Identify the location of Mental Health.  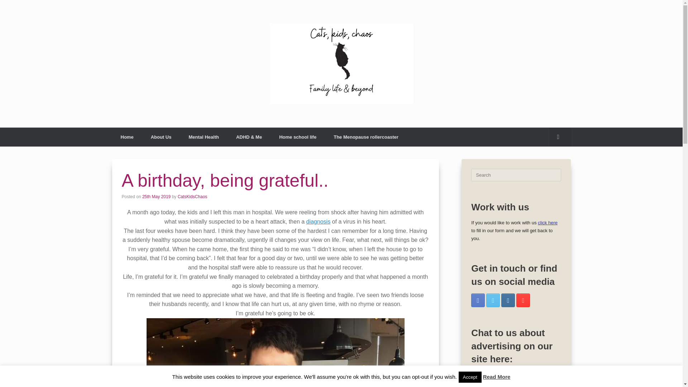
(204, 137).